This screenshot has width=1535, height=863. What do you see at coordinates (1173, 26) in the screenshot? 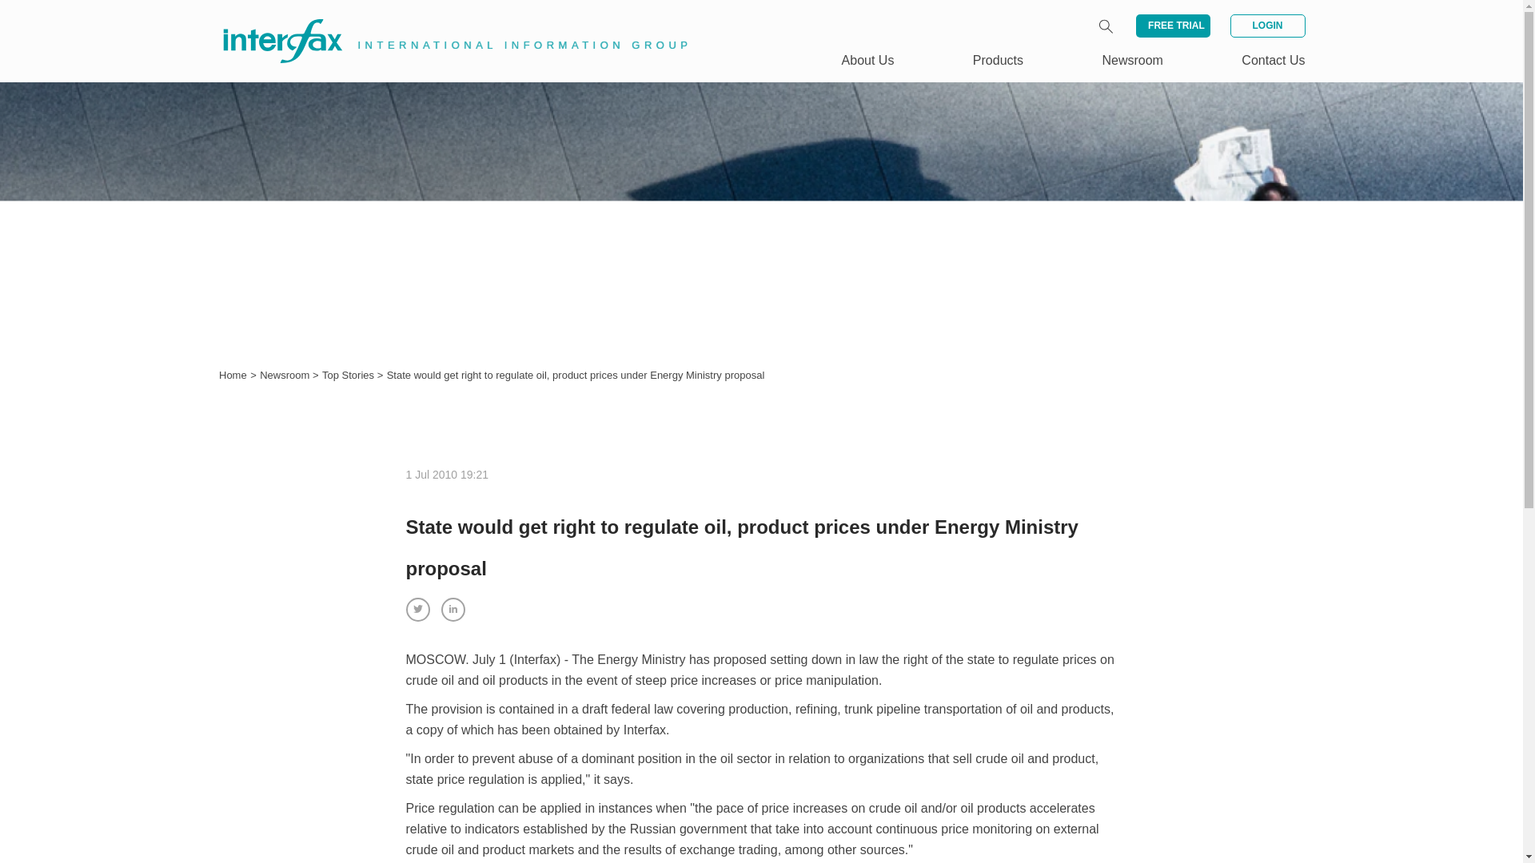
I see `FREE TRIAL` at bounding box center [1173, 26].